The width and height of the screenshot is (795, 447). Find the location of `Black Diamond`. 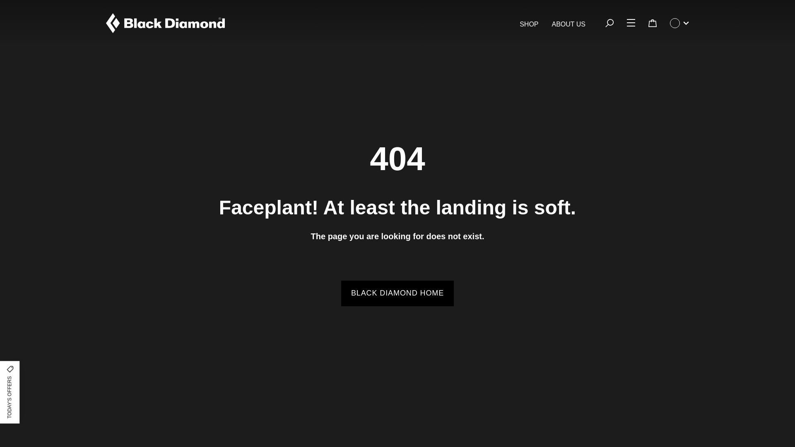

Black Diamond is located at coordinates (165, 23).